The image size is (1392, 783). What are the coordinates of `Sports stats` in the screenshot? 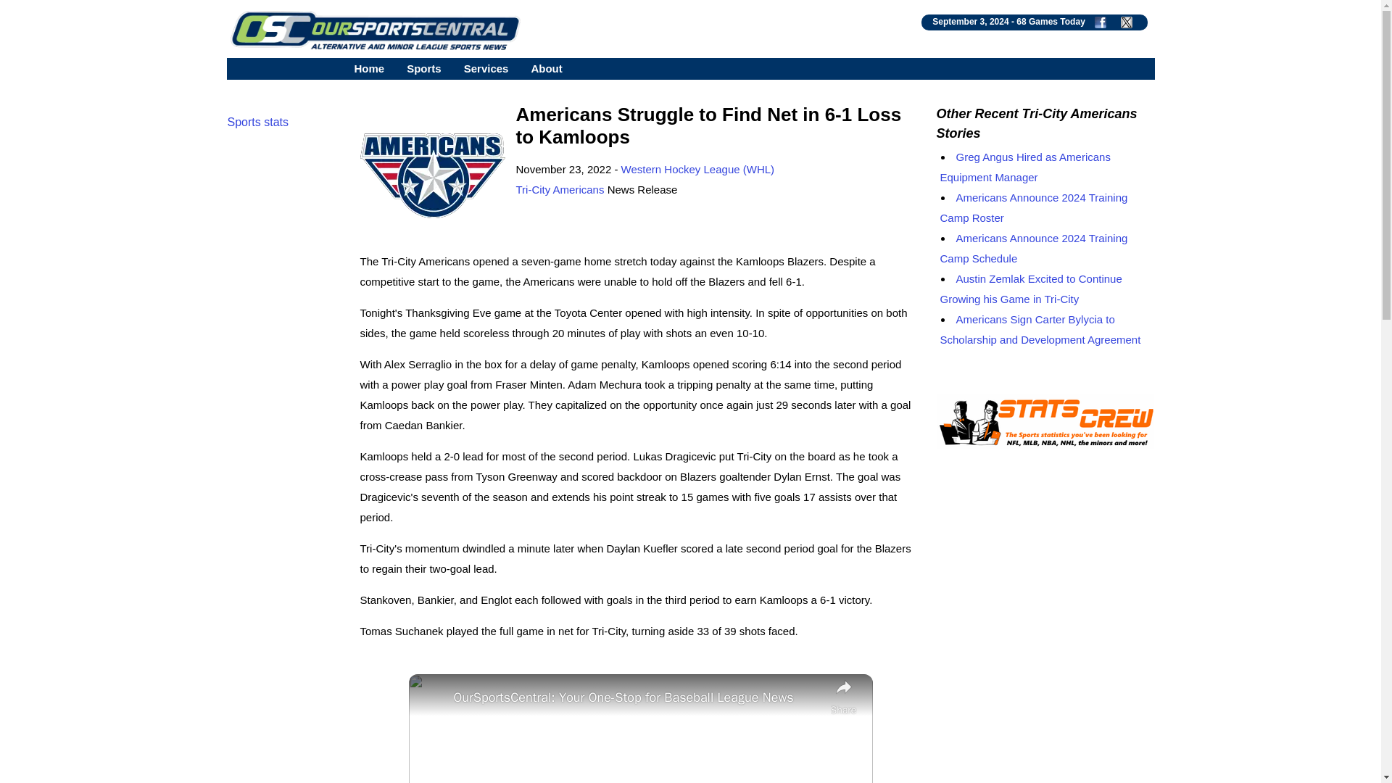 It's located at (258, 122).